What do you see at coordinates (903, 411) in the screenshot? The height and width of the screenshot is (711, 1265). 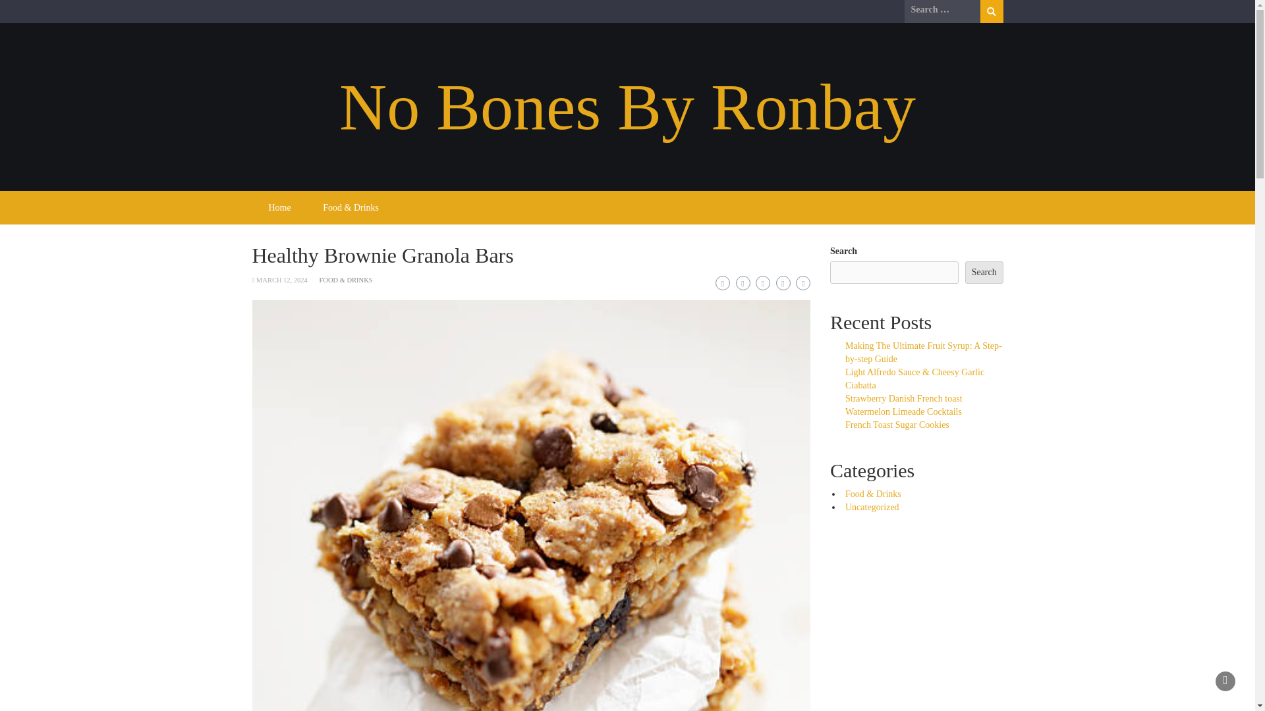 I see `Watermelon Limeade Cocktails` at bounding box center [903, 411].